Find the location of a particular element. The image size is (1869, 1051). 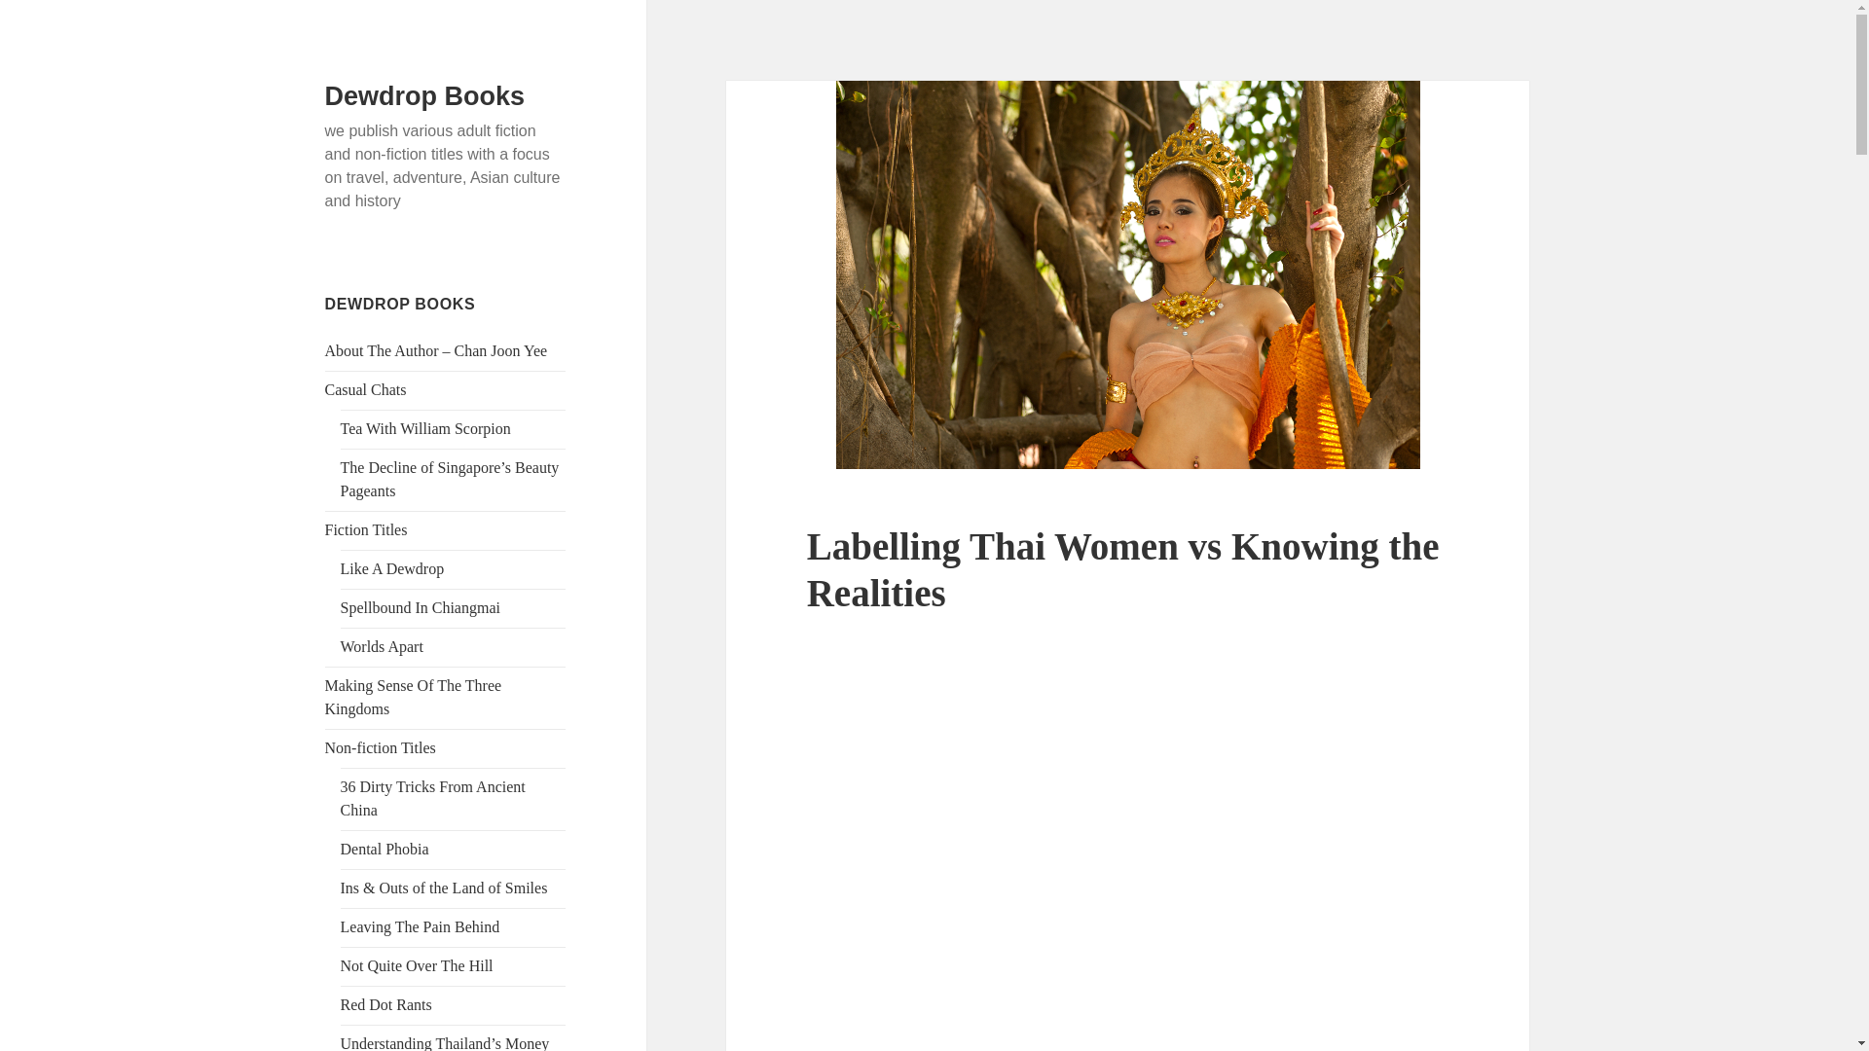

Fiction Titles is located at coordinates (366, 529).